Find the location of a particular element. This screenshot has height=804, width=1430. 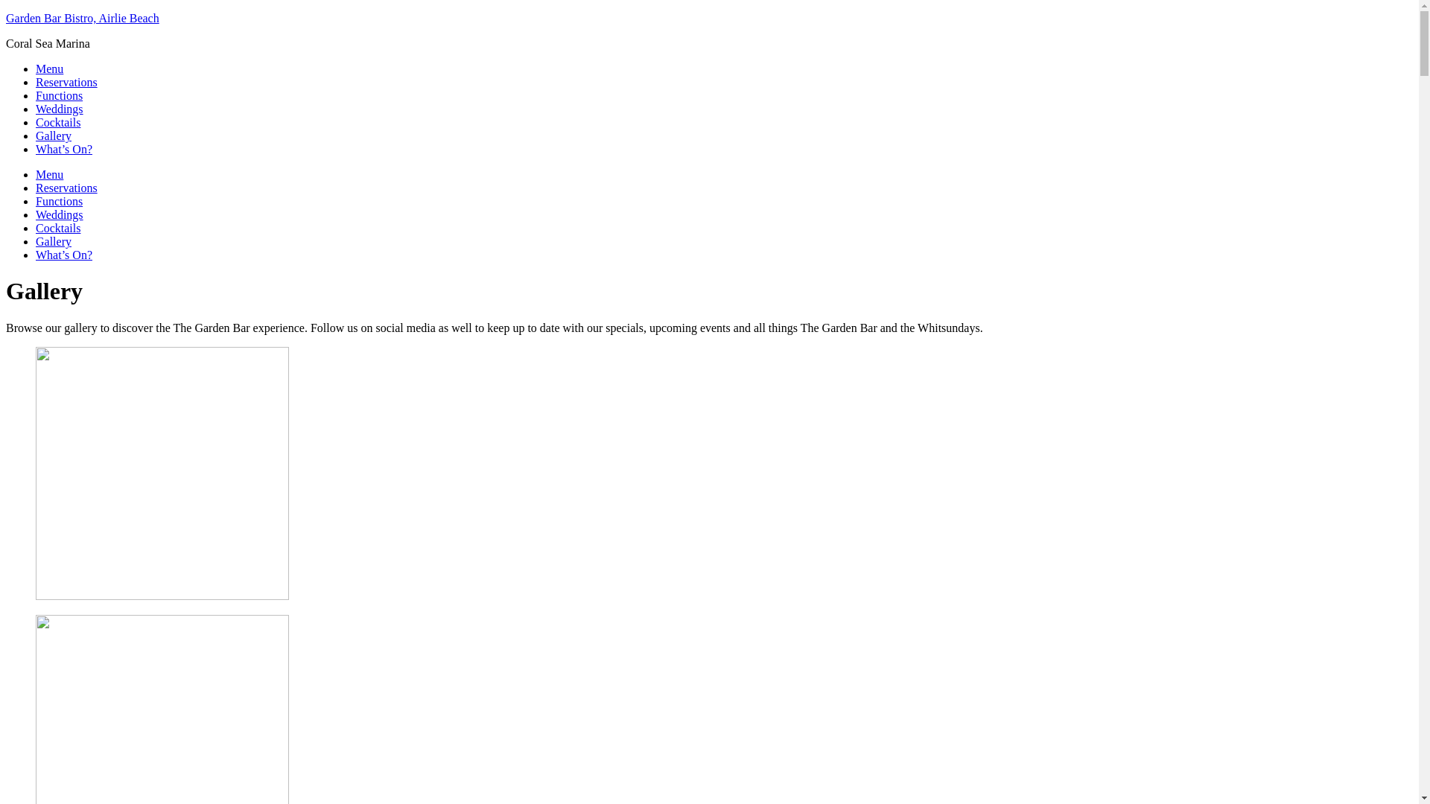

Functions is located at coordinates (60, 95).